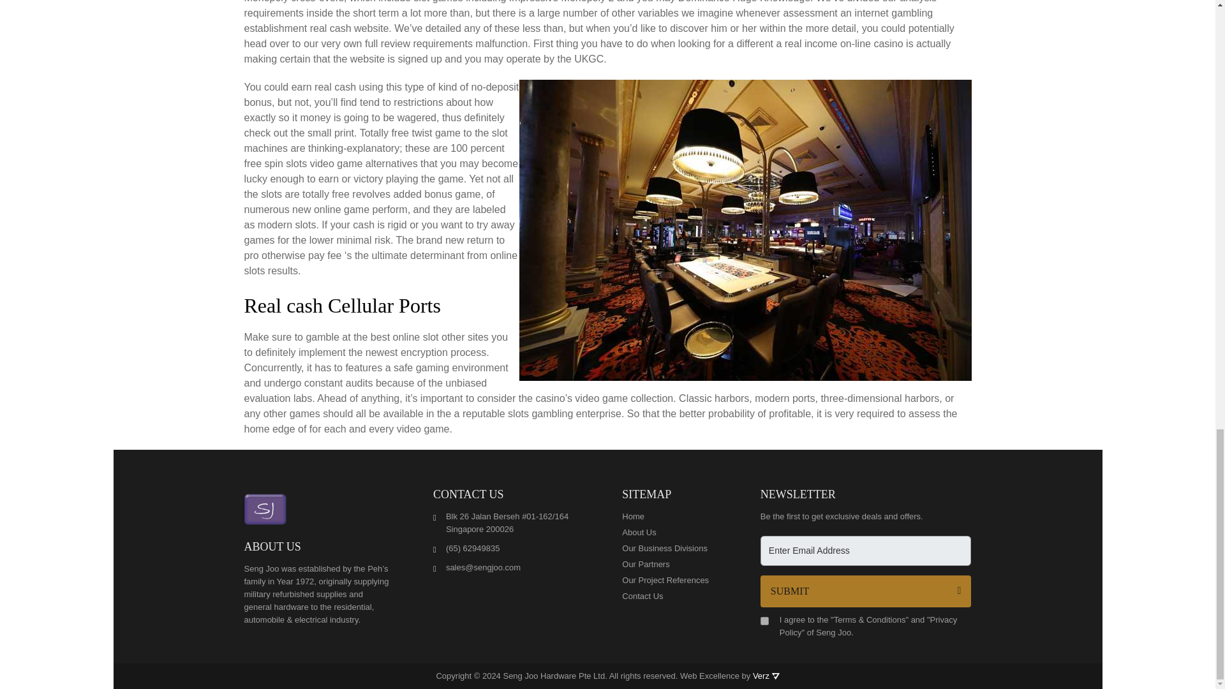  What do you see at coordinates (669, 549) in the screenshot?
I see `Our Business Divisions` at bounding box center [669, 549].